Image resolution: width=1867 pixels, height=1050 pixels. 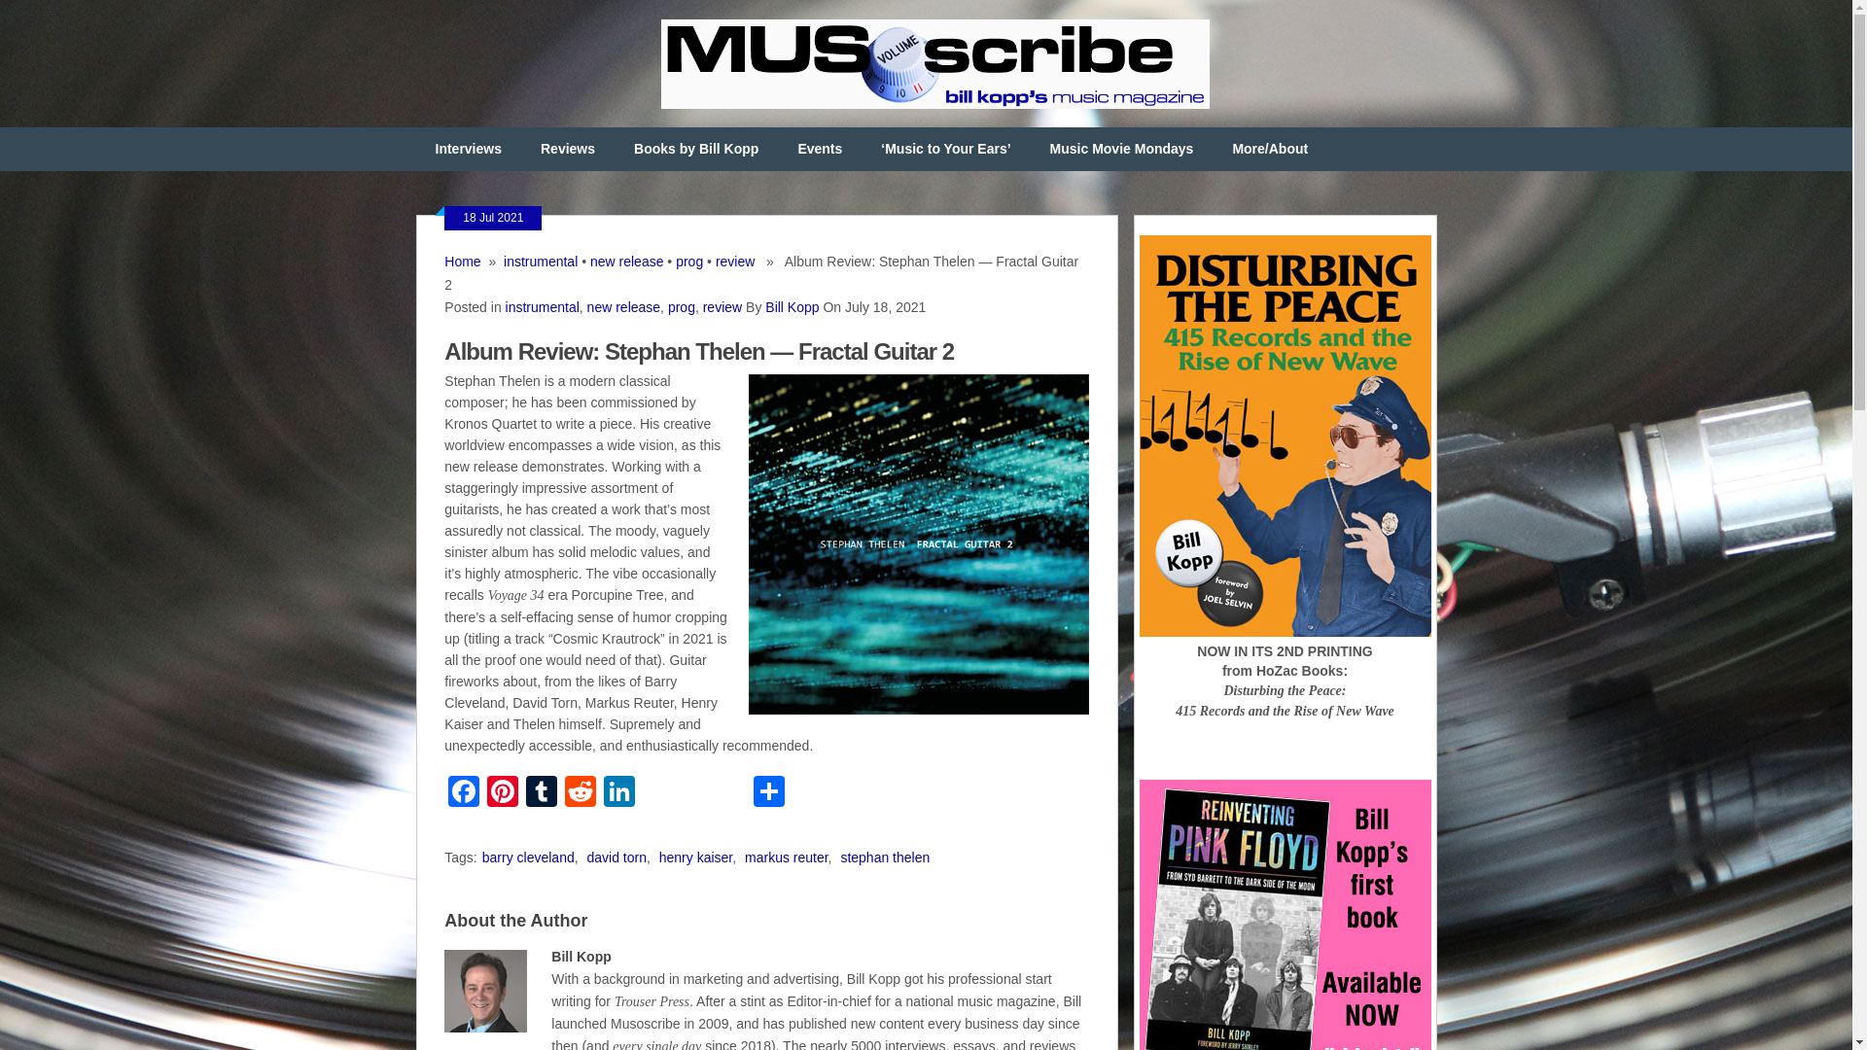 I want to click on Pinterest, so click(x=503, y=793).